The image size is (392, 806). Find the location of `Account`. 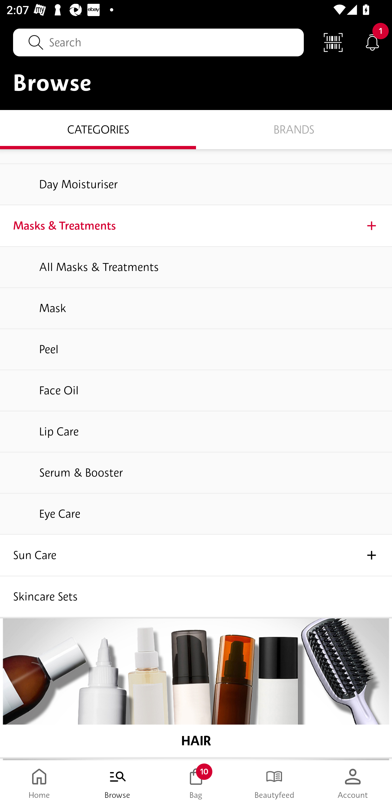

Account is located at coordinates (353, 783).